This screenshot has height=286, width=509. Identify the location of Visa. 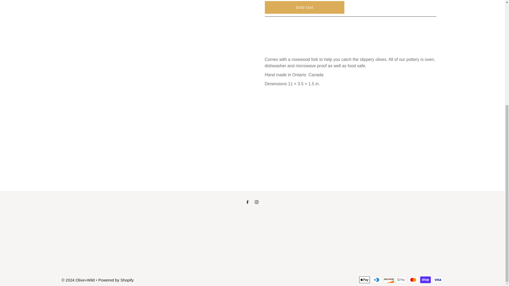
(438, 280).